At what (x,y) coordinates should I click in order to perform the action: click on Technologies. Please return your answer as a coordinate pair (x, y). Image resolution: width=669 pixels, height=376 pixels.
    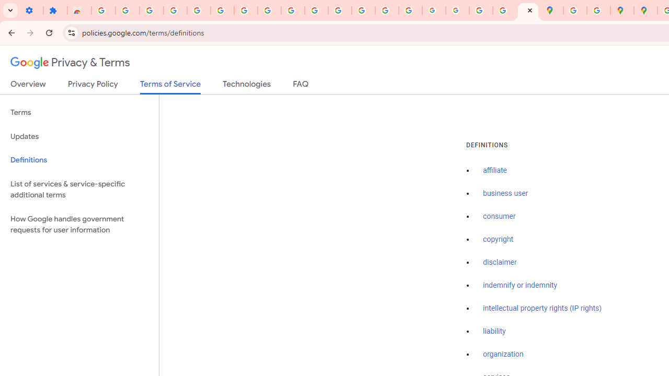
    Looking at the image, I should click on (247, 86).